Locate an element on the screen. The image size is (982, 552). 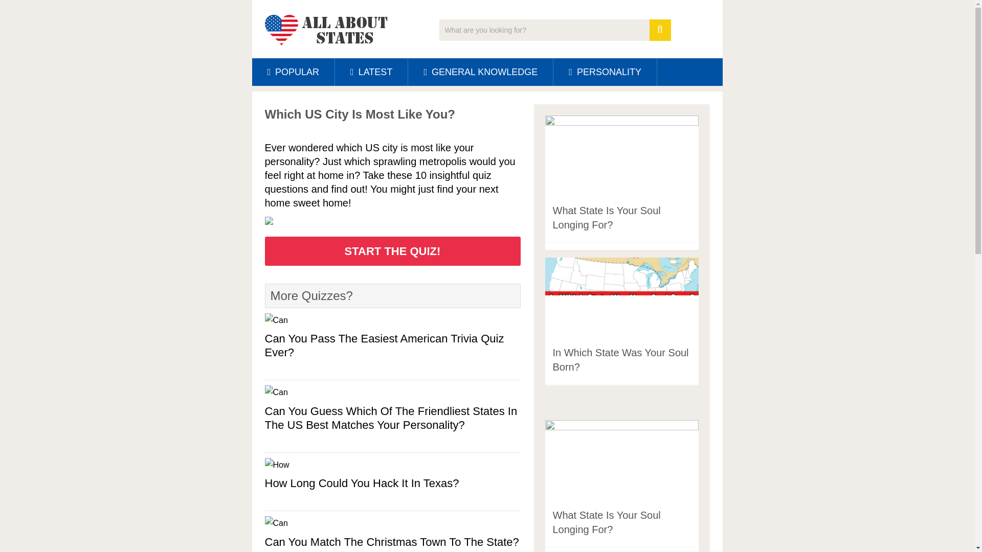
What State Is Your Soul Longing For? is located at coordinates (606, 218).